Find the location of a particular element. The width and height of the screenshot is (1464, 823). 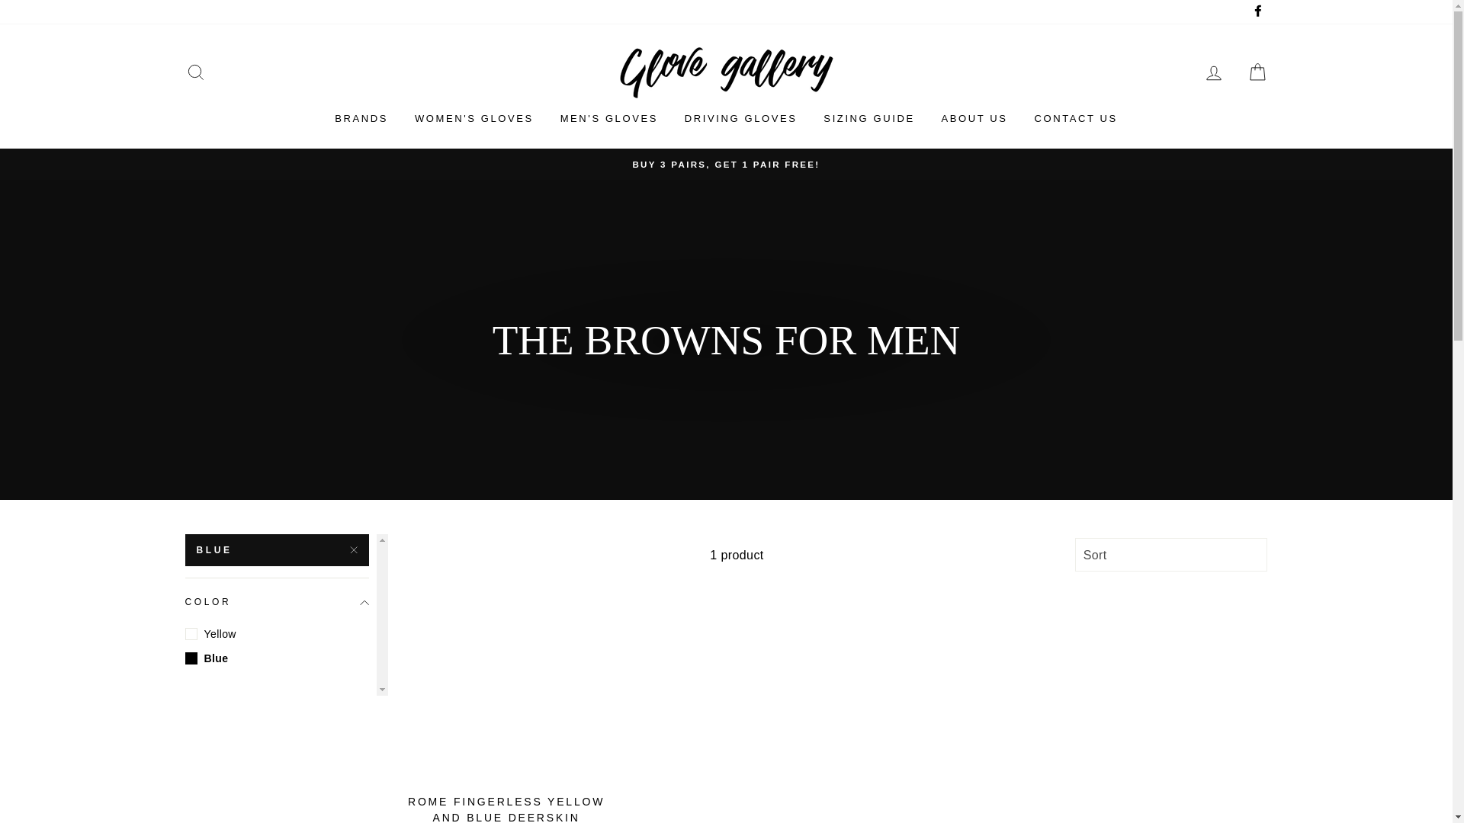

ABOUT US is located at coordinates (974, 119).